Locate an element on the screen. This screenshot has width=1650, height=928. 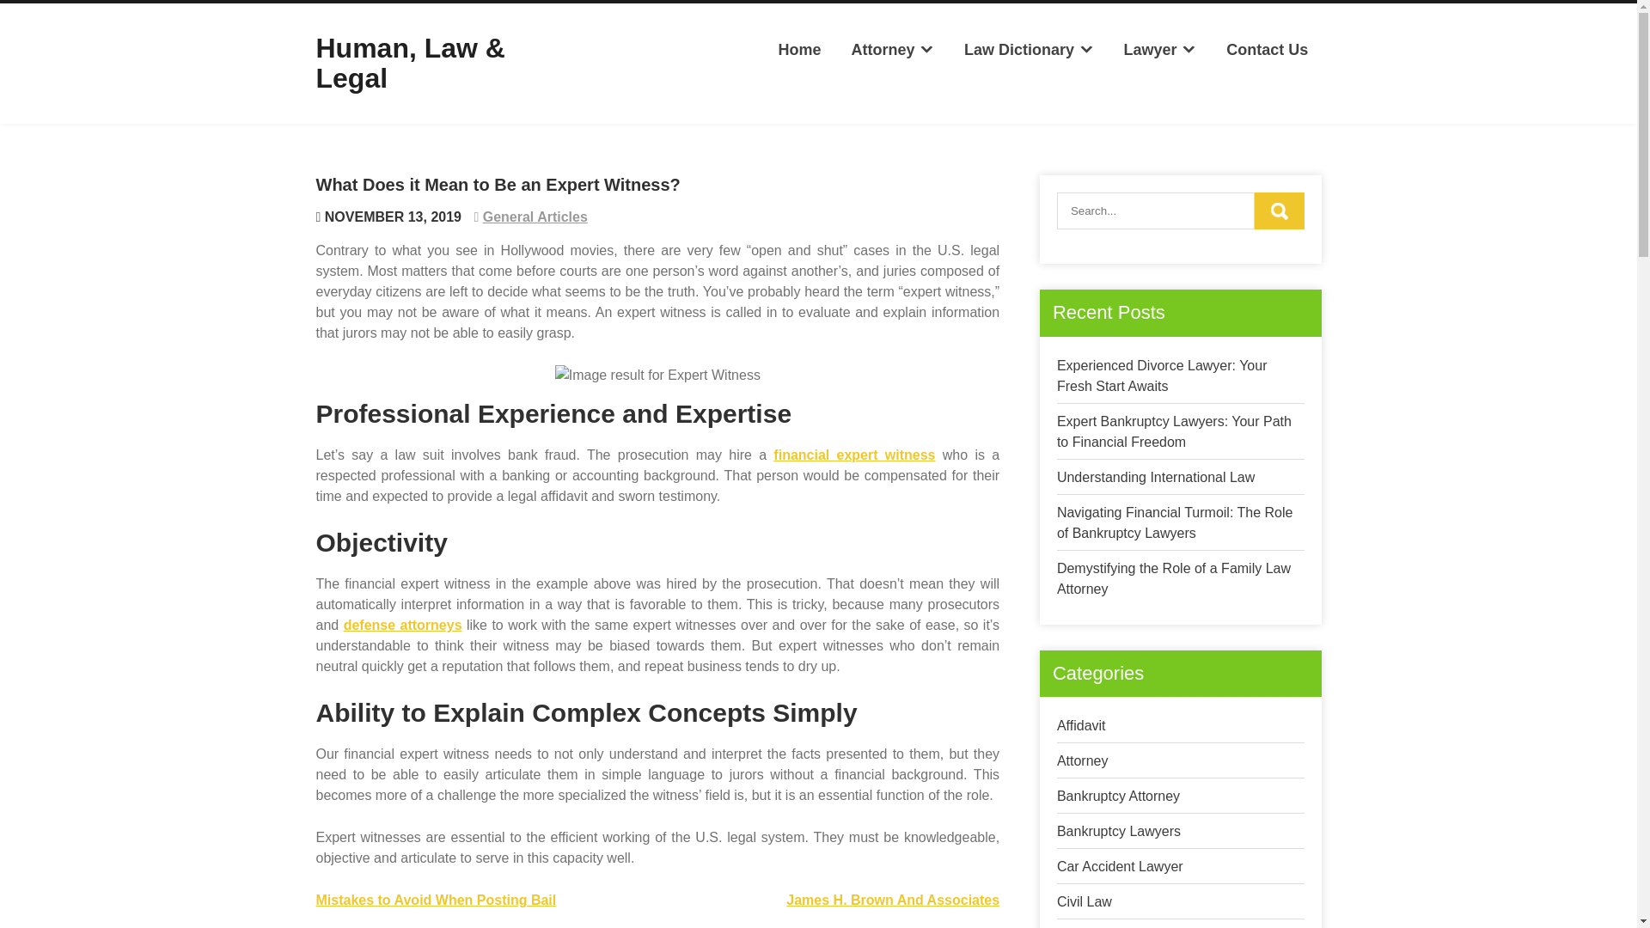
Search is located at coordinates (1279, 210).